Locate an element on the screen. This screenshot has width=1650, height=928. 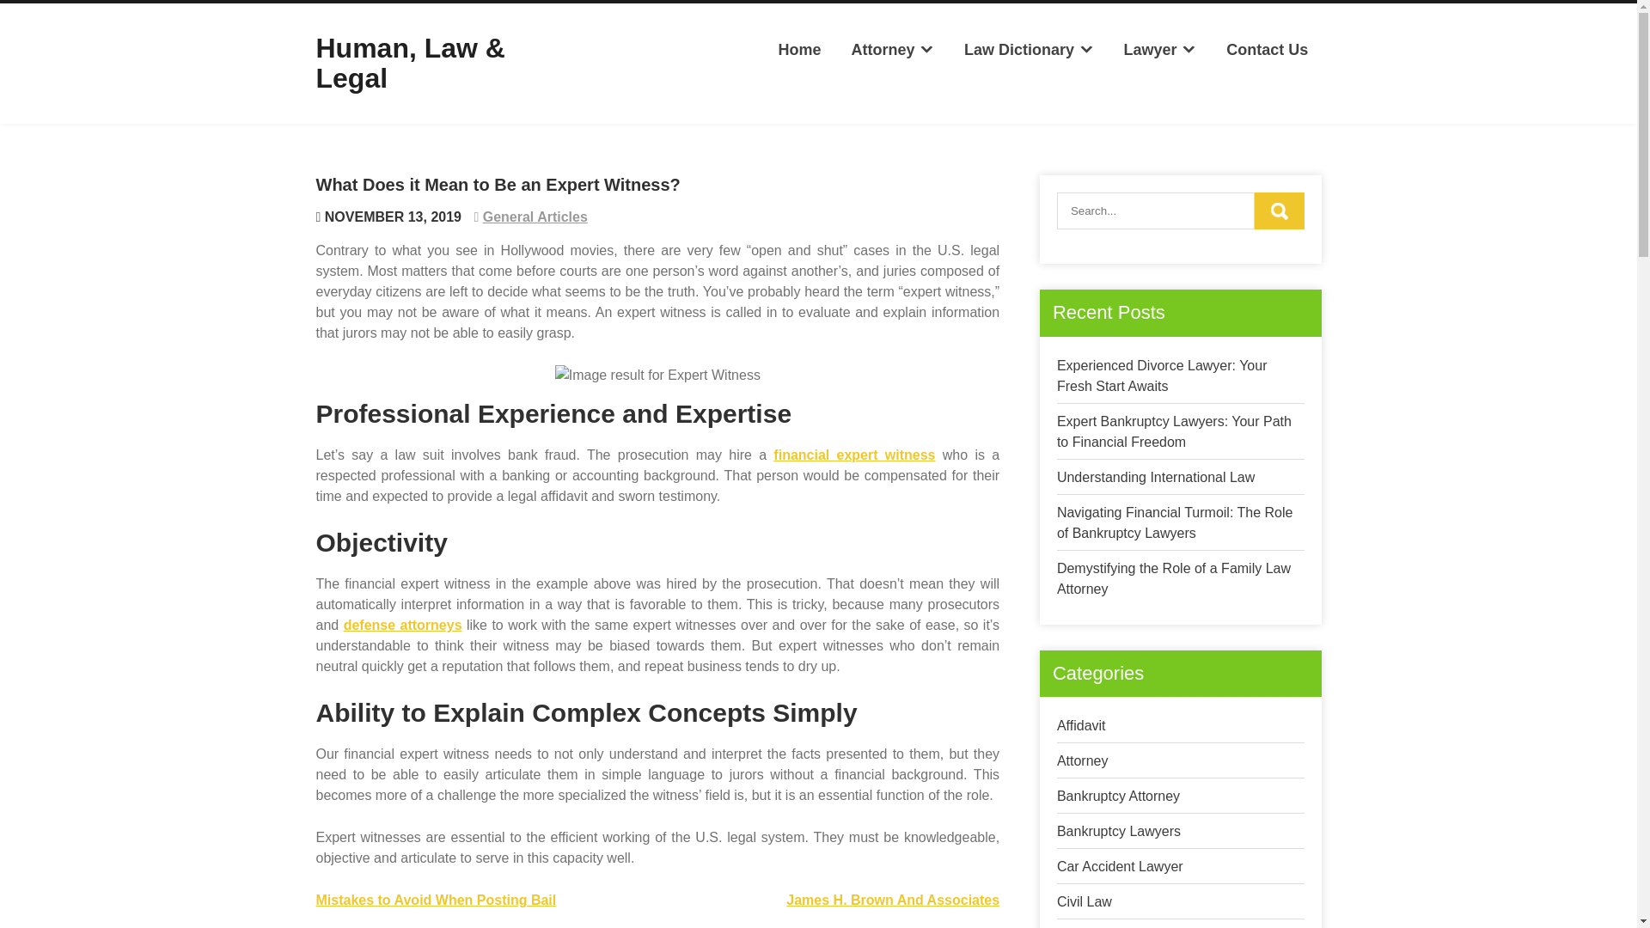
Search is located at coordinates (1279, 210).